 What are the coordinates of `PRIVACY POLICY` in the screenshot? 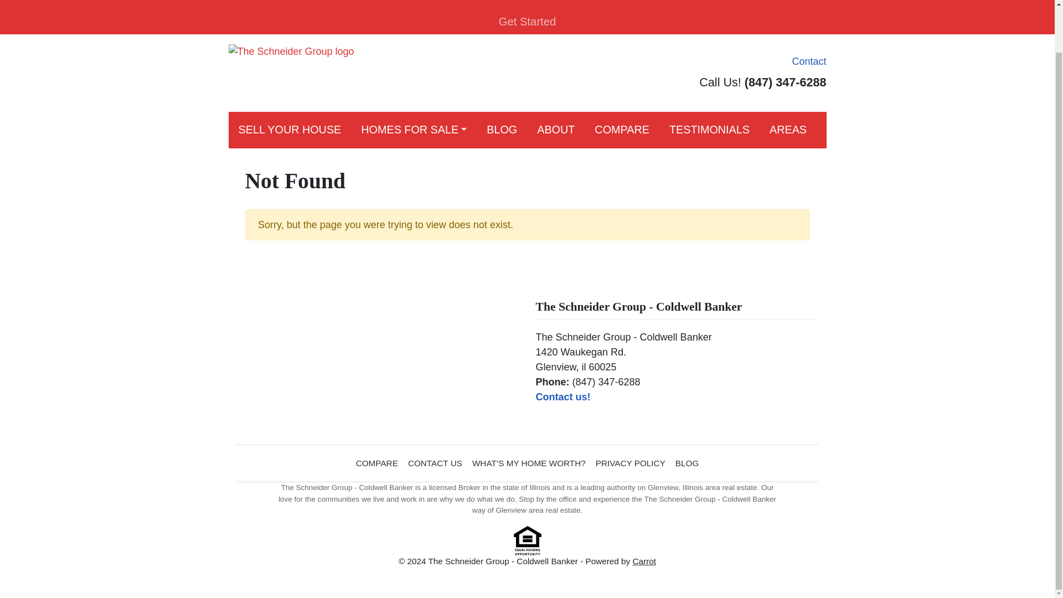 It's located at (631, 463).